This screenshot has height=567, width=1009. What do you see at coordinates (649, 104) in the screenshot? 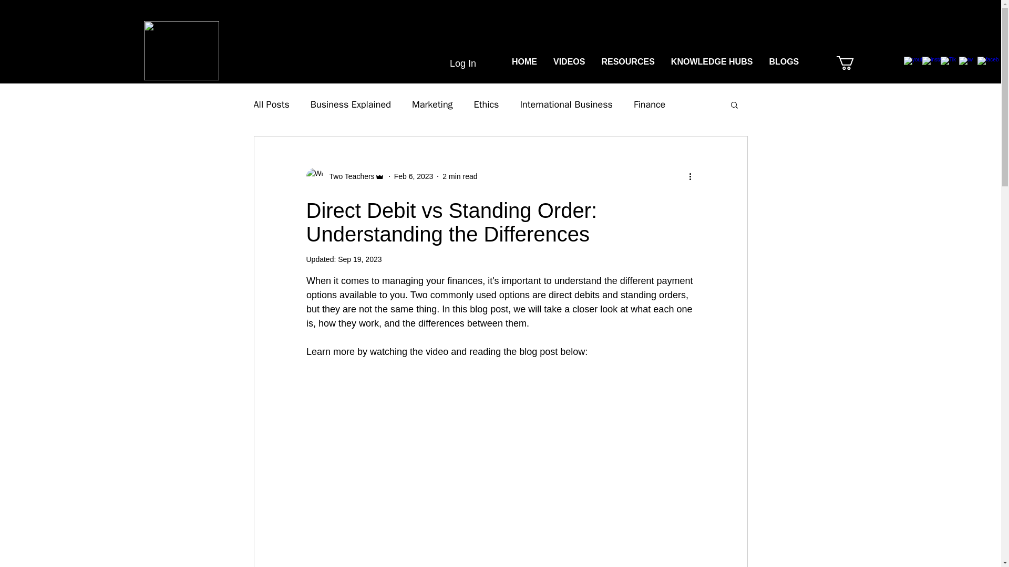
I see `Finance` at bounding box center [649, 104].